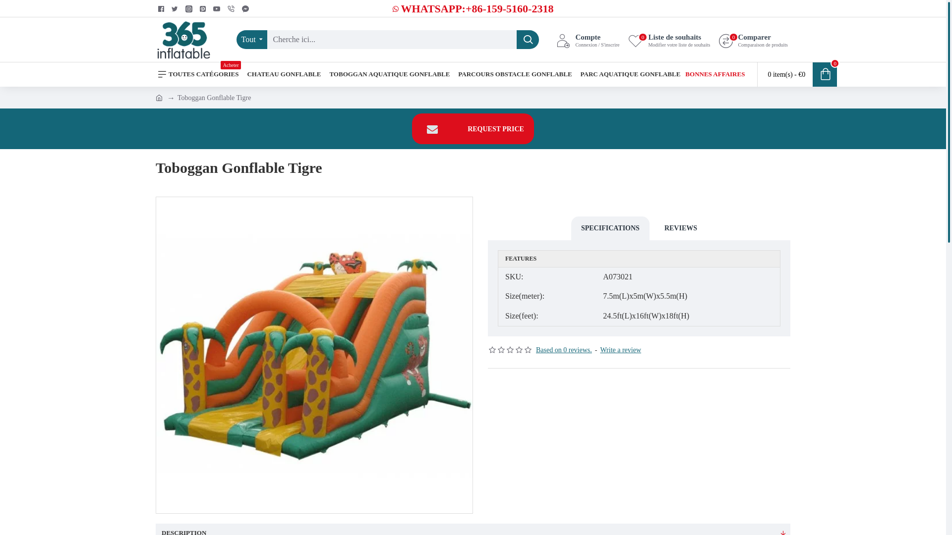 This screenshot has width=952, height=535. Describe the element at coordinates (515, 74) in the screenshot. I see `PARCOURS OBSTACLE GONFLABLE` at that location.